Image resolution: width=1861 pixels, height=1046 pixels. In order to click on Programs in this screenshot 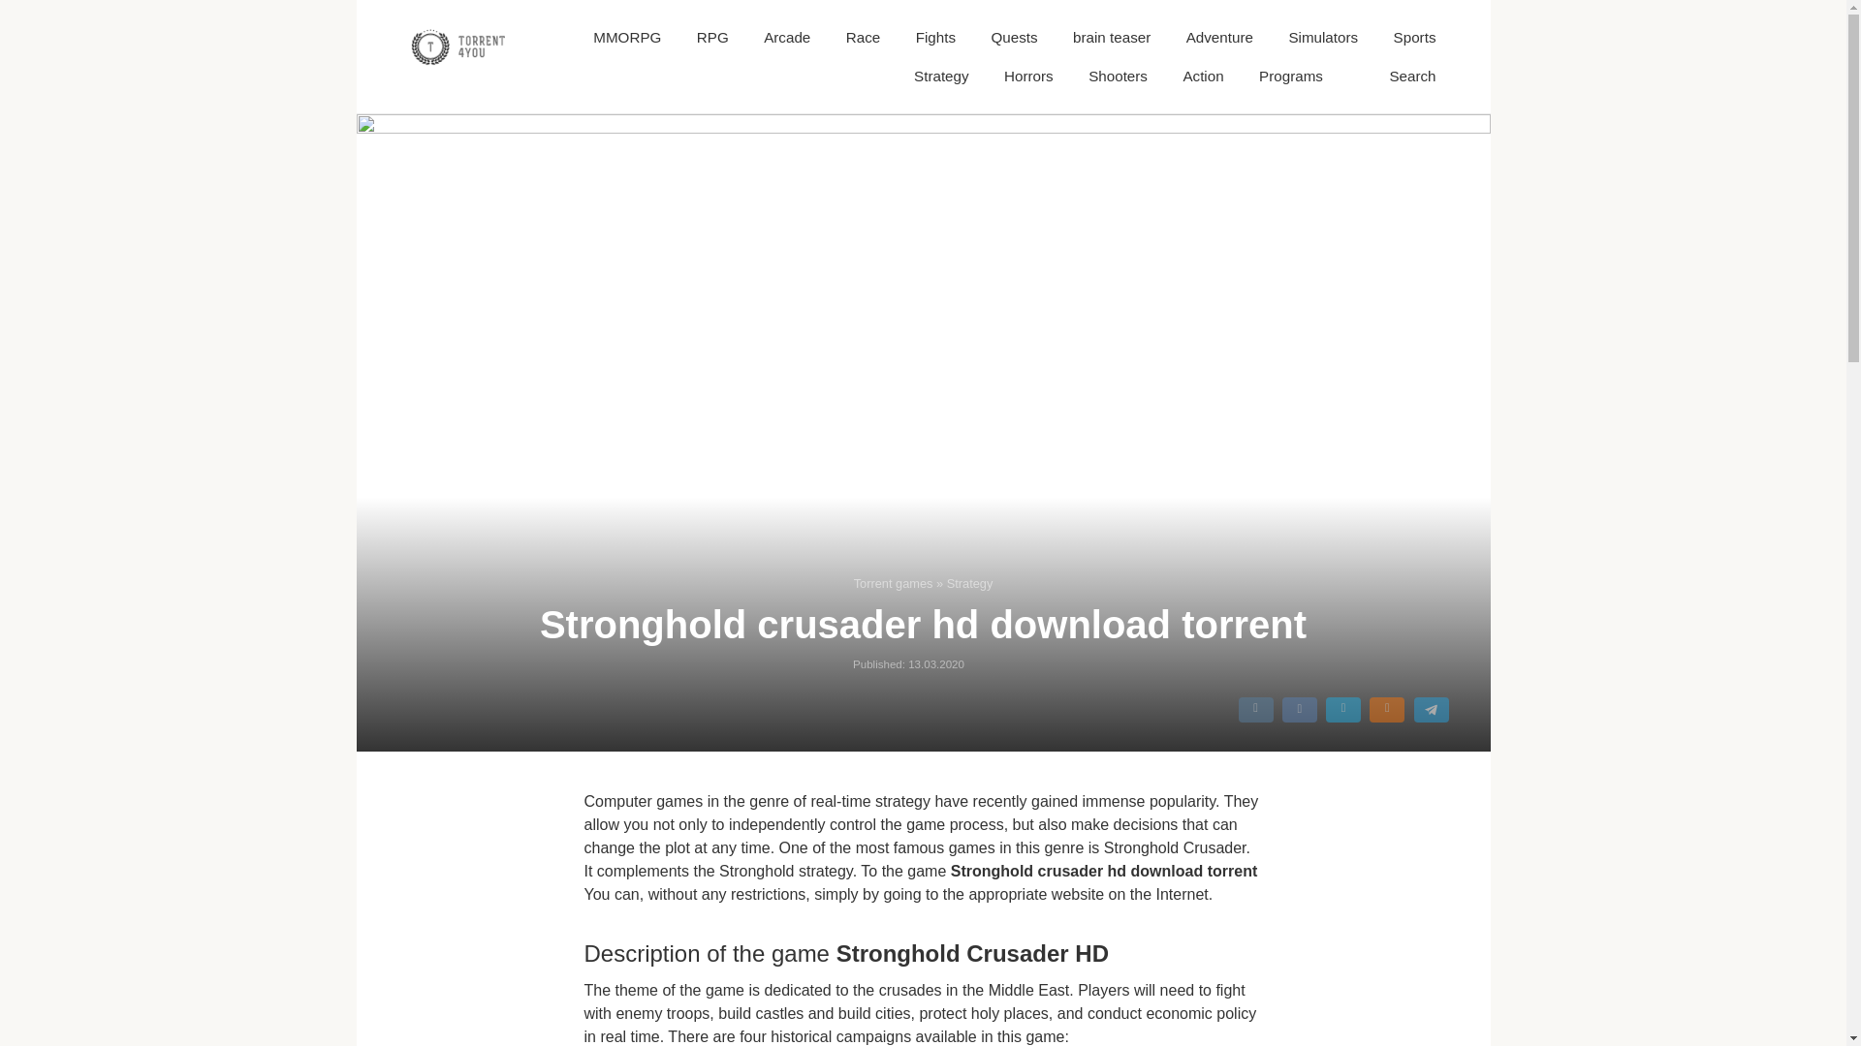, I will do `click(1291, 76)`.